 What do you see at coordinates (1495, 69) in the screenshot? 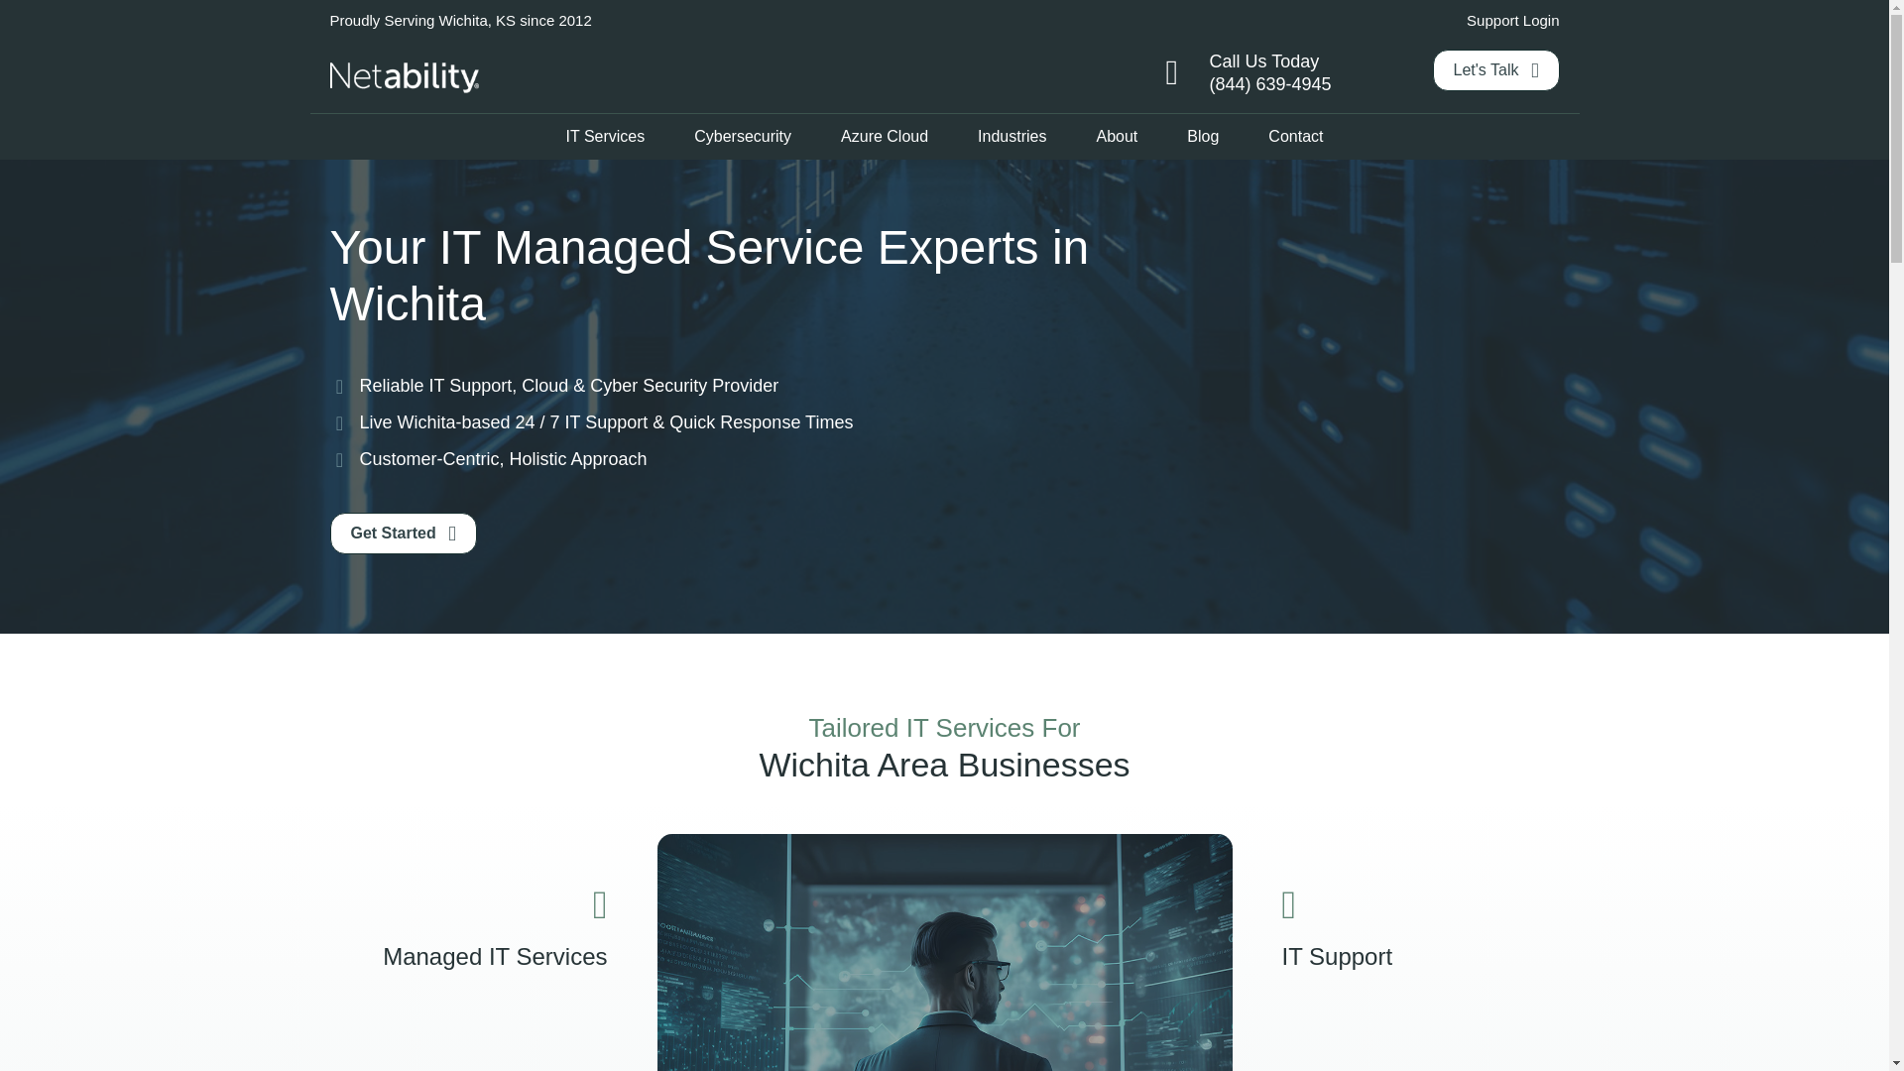
I see `Let's Talk` at bounding box center [1495, 69].